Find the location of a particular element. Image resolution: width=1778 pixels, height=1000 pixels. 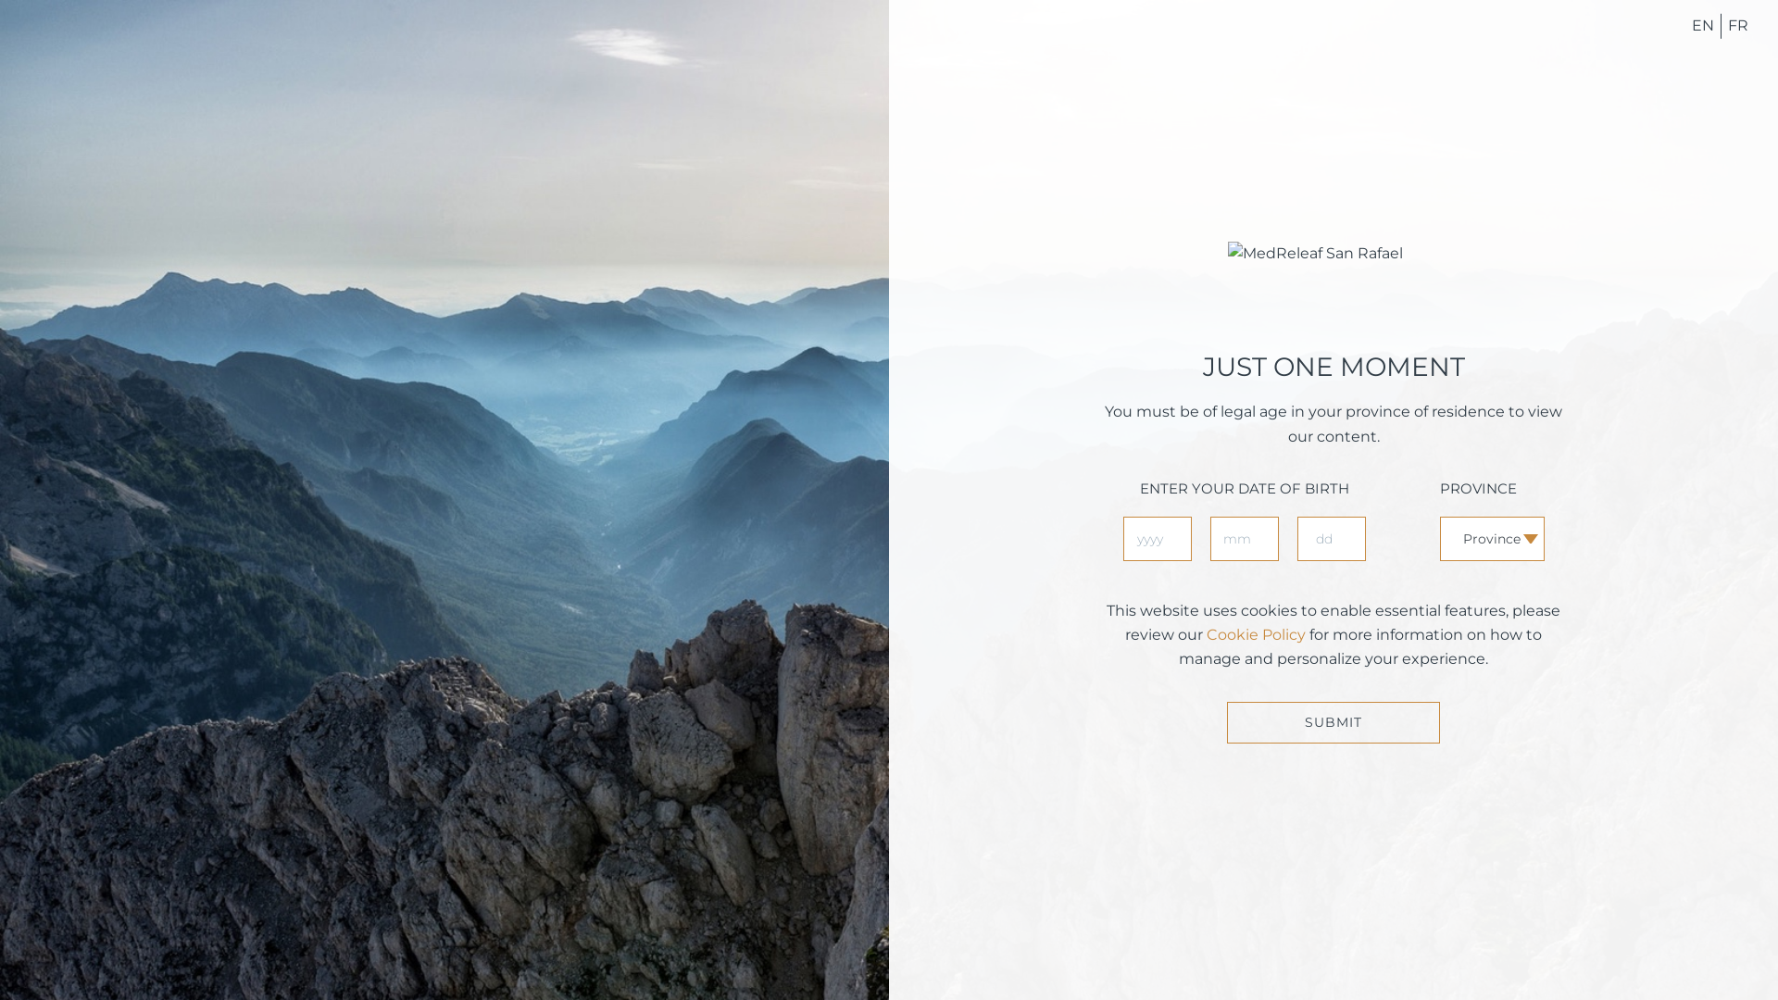

Privacy is located at coordinates (1444, 434).